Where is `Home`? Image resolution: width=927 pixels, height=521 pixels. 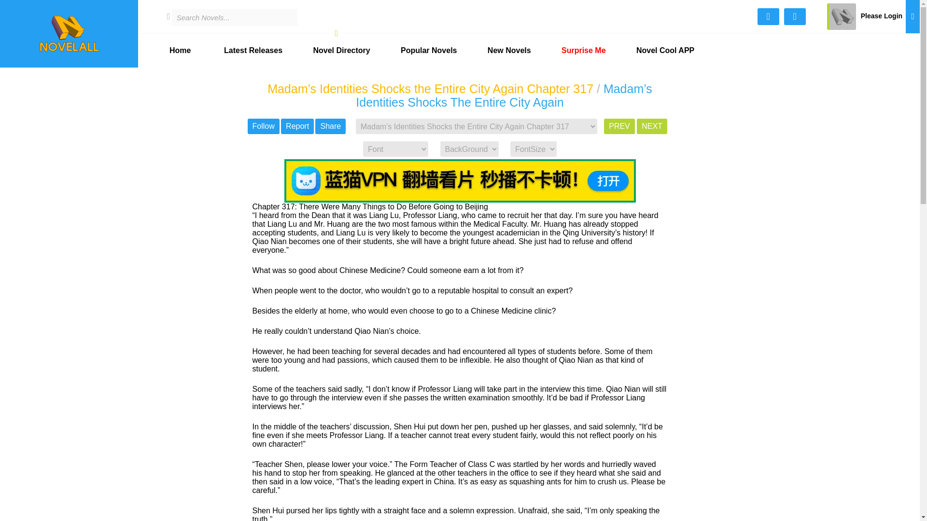 Home is located at coordinates (180, 51).